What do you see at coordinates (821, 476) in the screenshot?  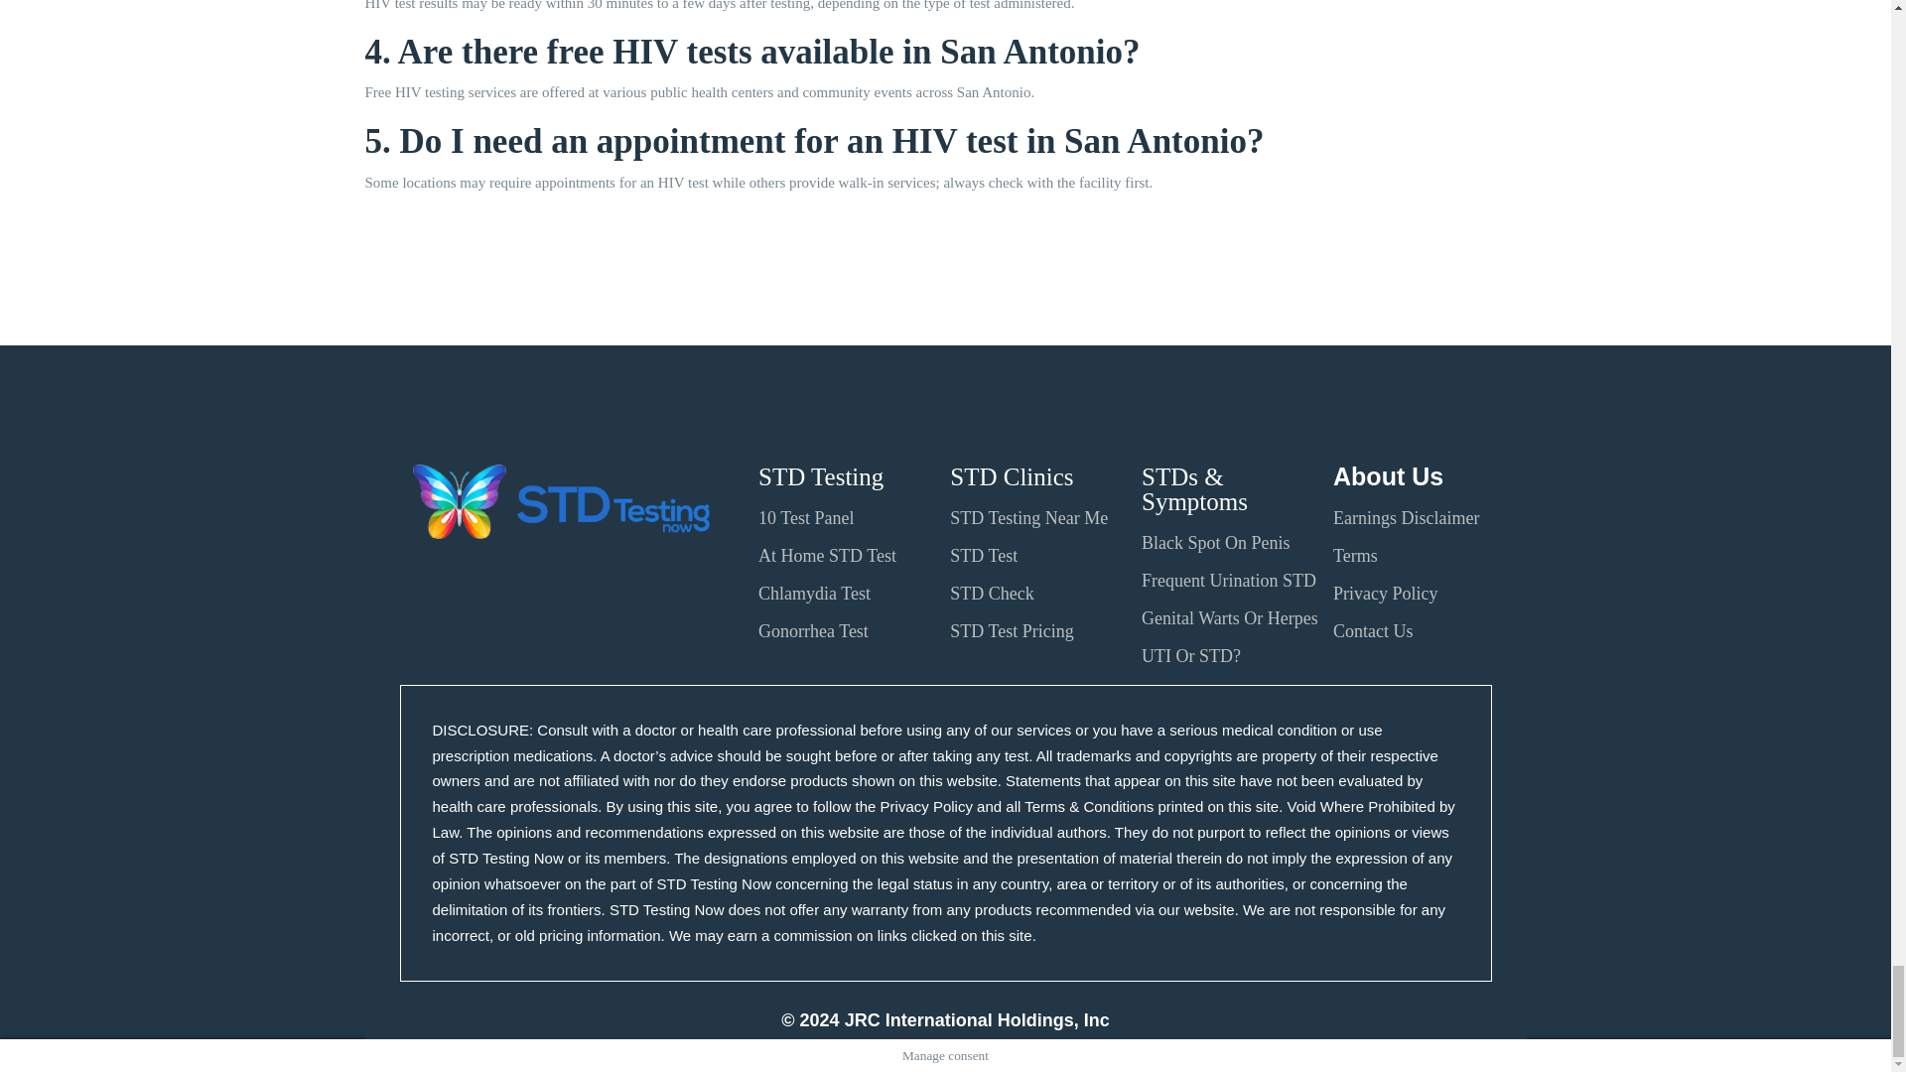 I see `STD Testing` at bounding box center [821, 476].